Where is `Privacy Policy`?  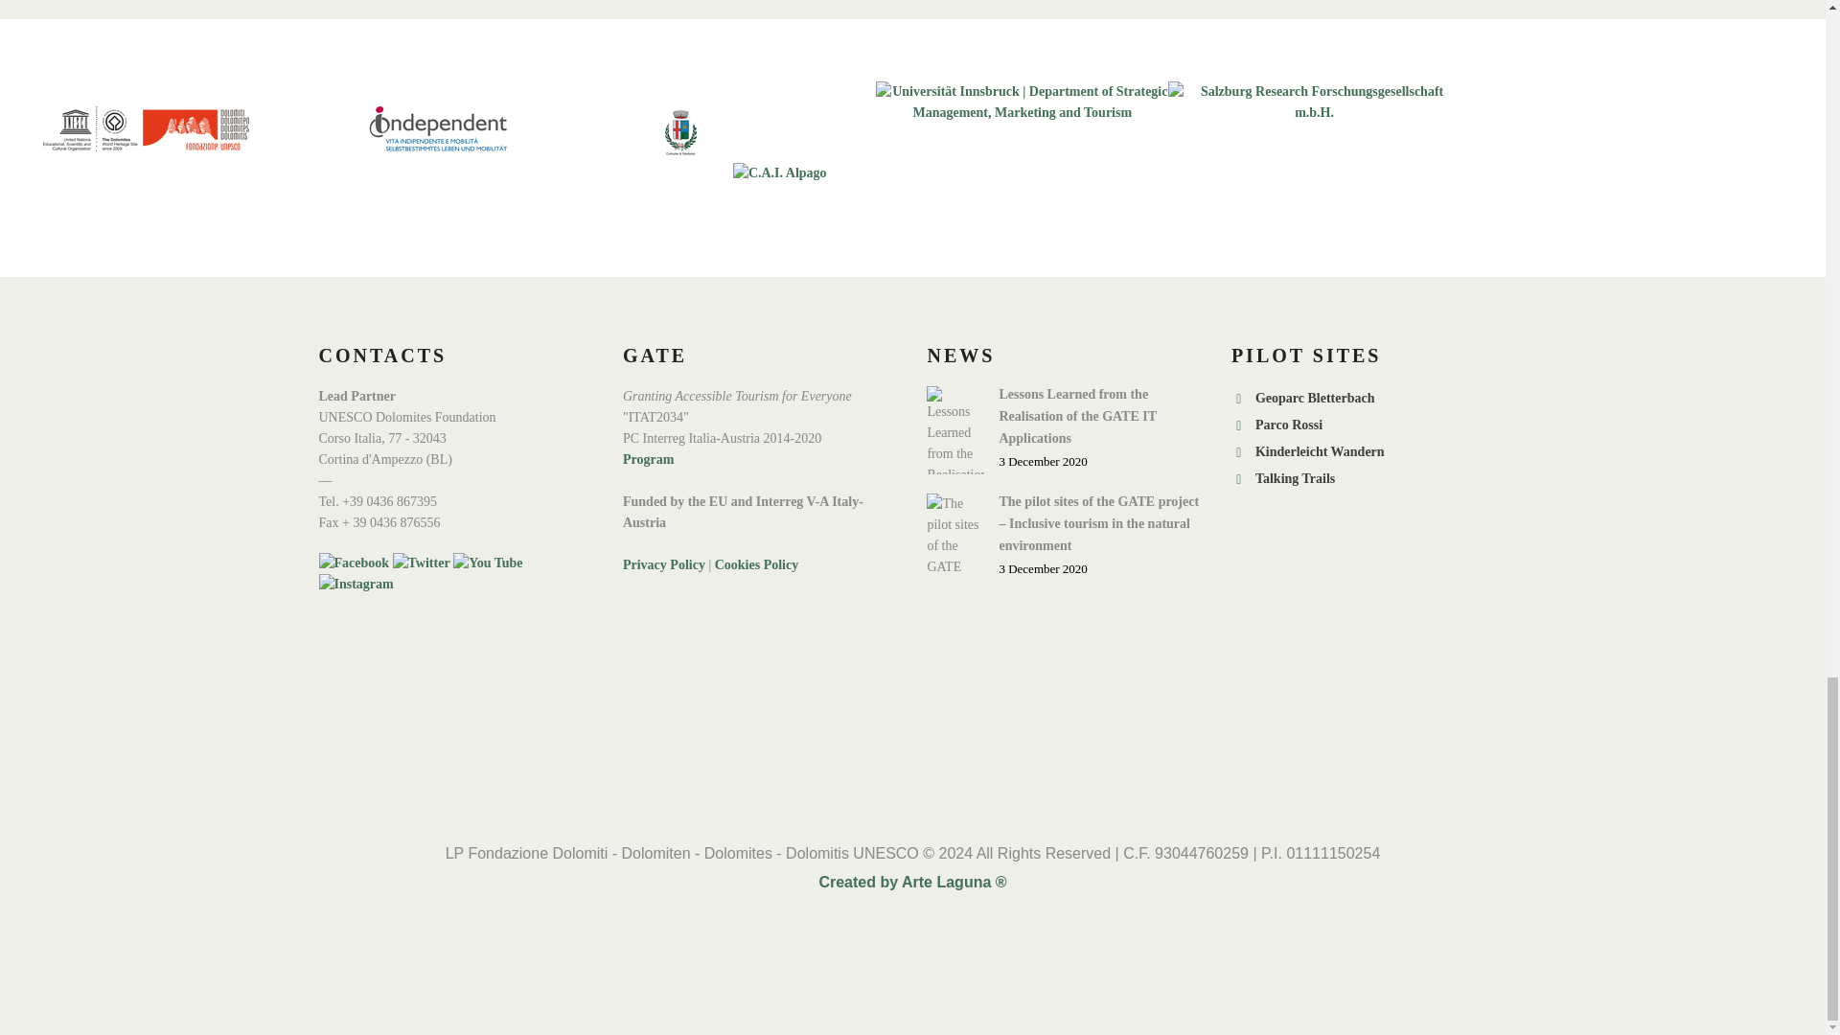
Privacy Policy is located at coordinates (663, 565).